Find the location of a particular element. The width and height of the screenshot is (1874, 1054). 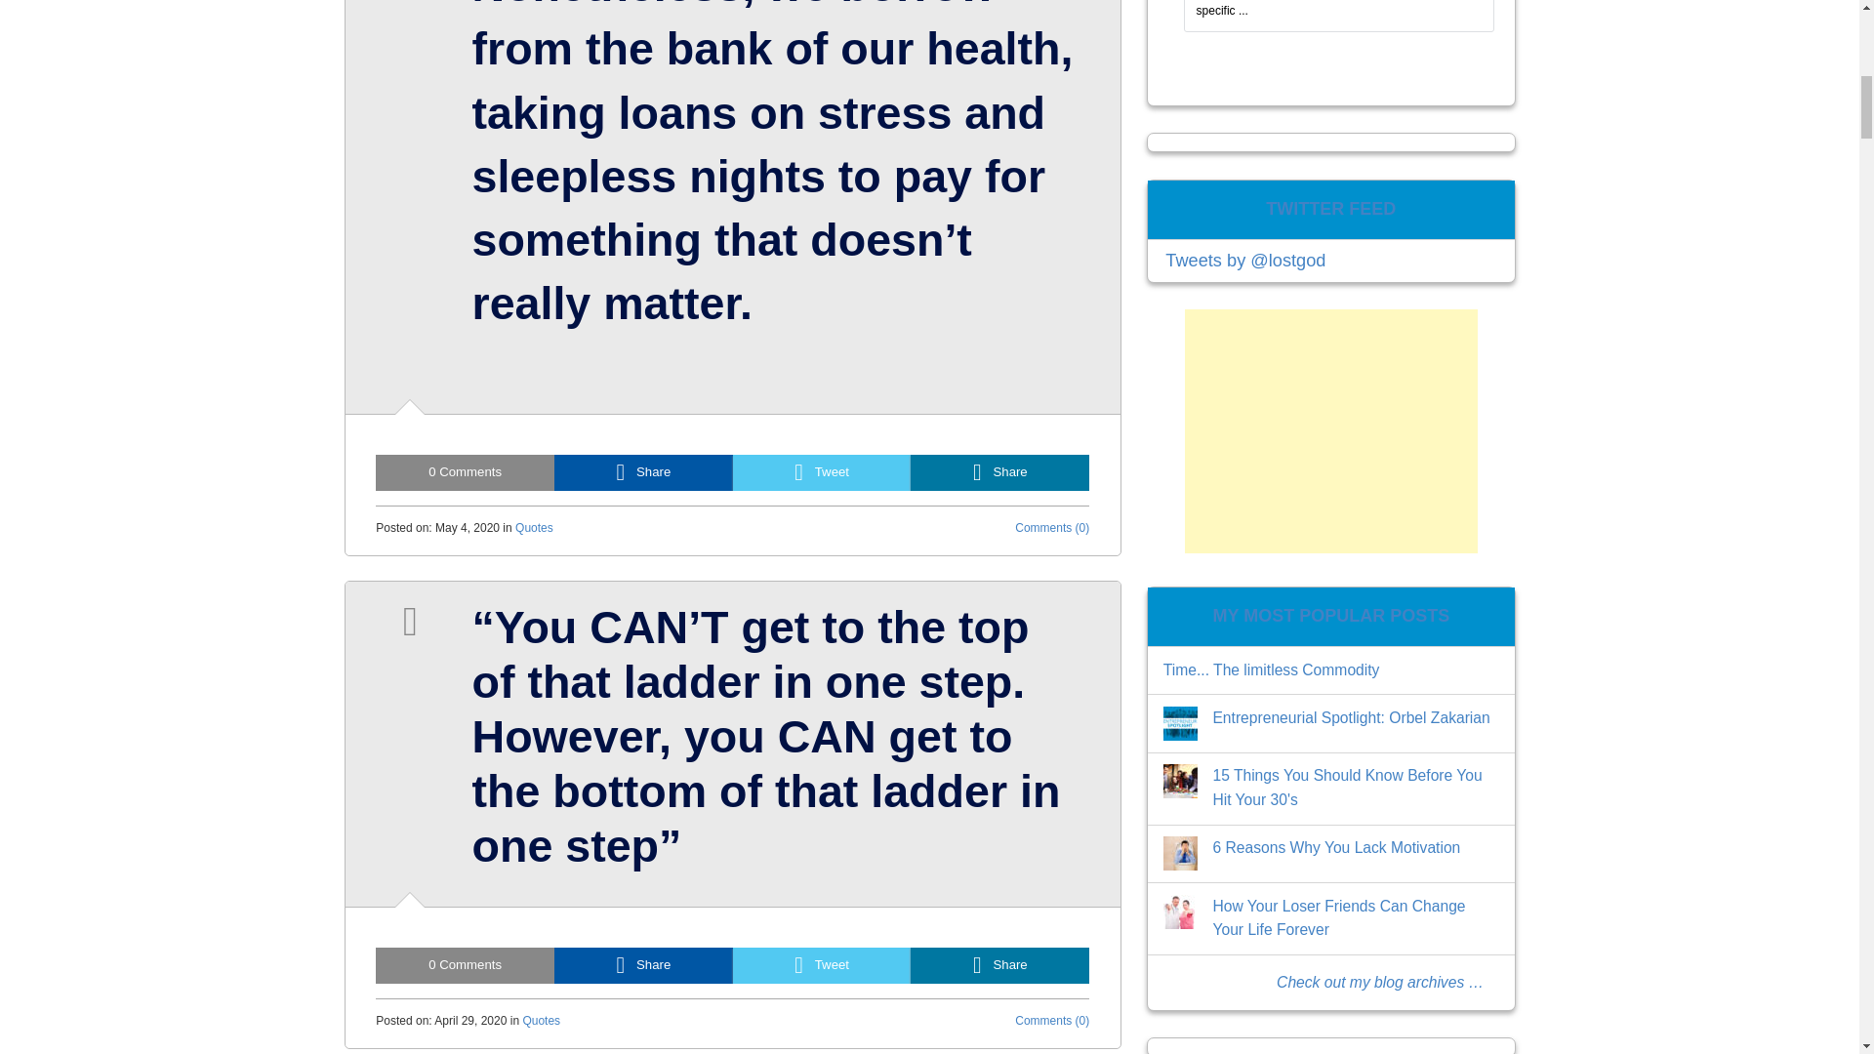

Share is located at coordinates (999, 472).